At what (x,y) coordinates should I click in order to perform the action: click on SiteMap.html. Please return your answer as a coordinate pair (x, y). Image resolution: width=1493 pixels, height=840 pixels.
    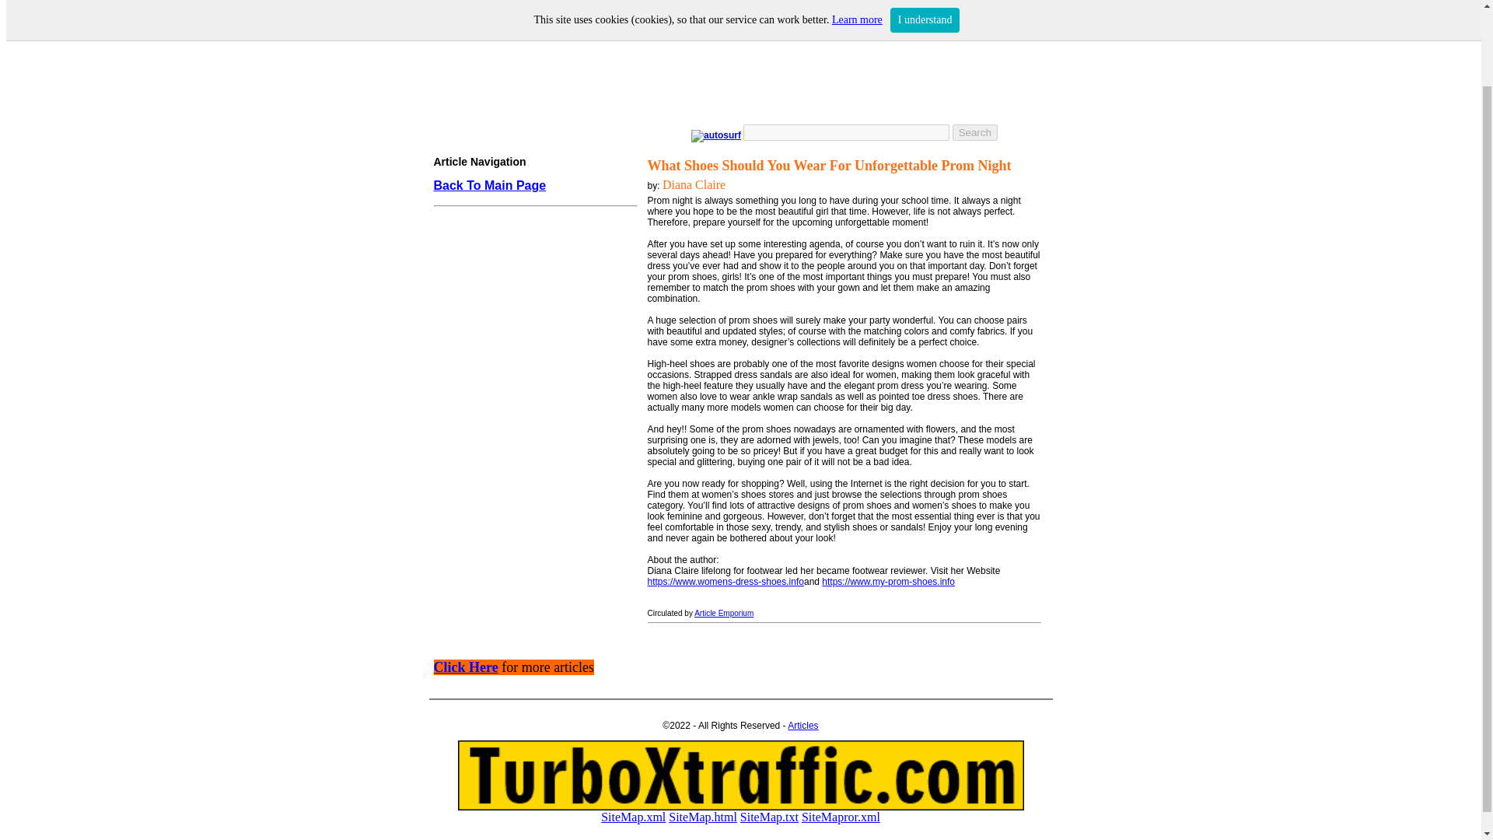
    Looking at the image, I should click on (703, 817).